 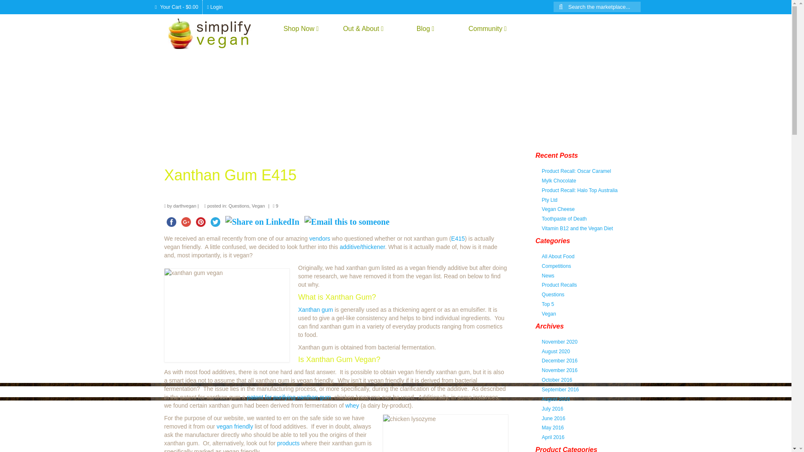 What do you see at coordinates (214, 7) in the screenshot?
I see `Login` at bounding box center [214, 7].